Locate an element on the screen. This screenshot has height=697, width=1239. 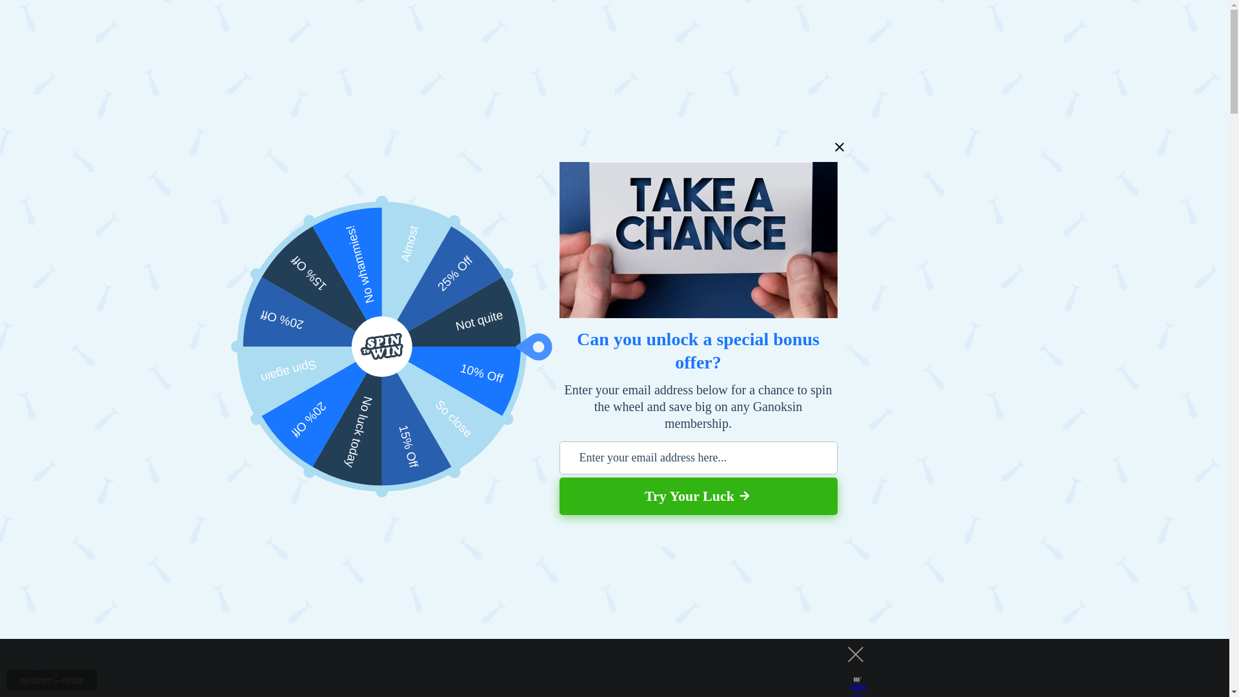
Close is located at coordinates (839, 147).